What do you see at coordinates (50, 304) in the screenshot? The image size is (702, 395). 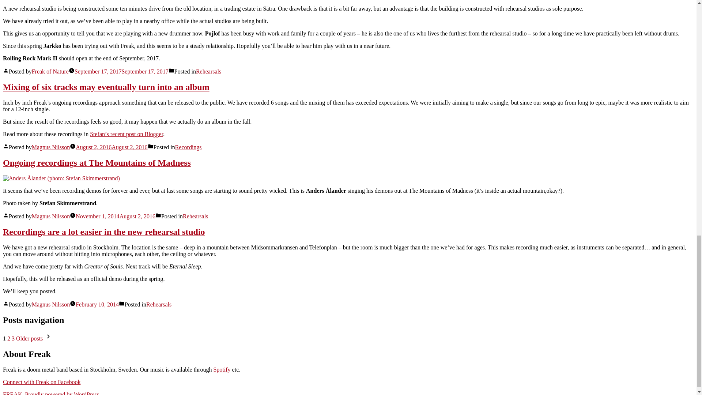 I see `Magnus Nilsson` at bounding box center [50, 304].